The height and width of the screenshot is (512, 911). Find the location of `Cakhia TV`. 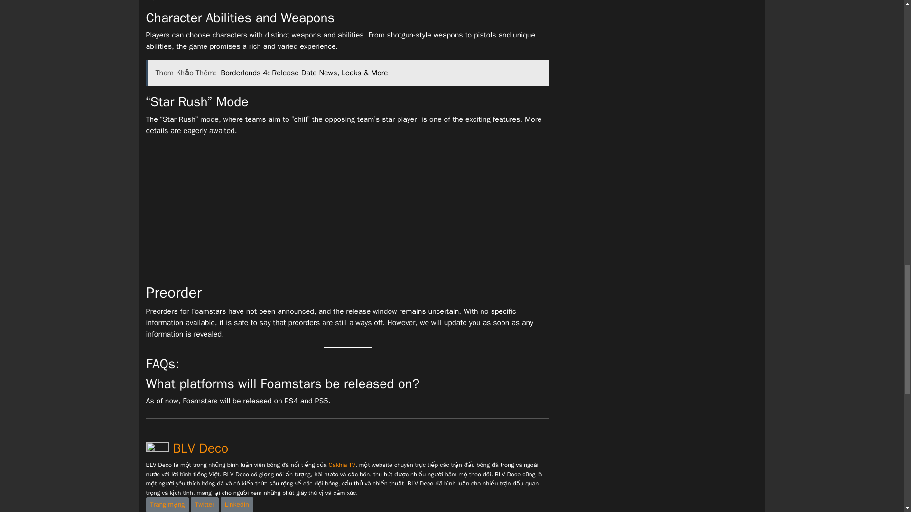

Cakhia TV is located at coordinates (342, 465).